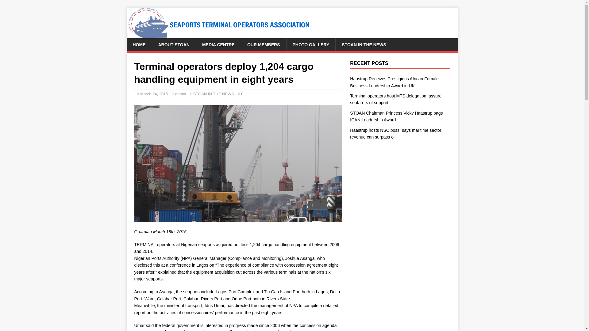 The height and width of the screenshot is (331, 589). I want to click on MEDIA CENTRE, so click(218, 45).